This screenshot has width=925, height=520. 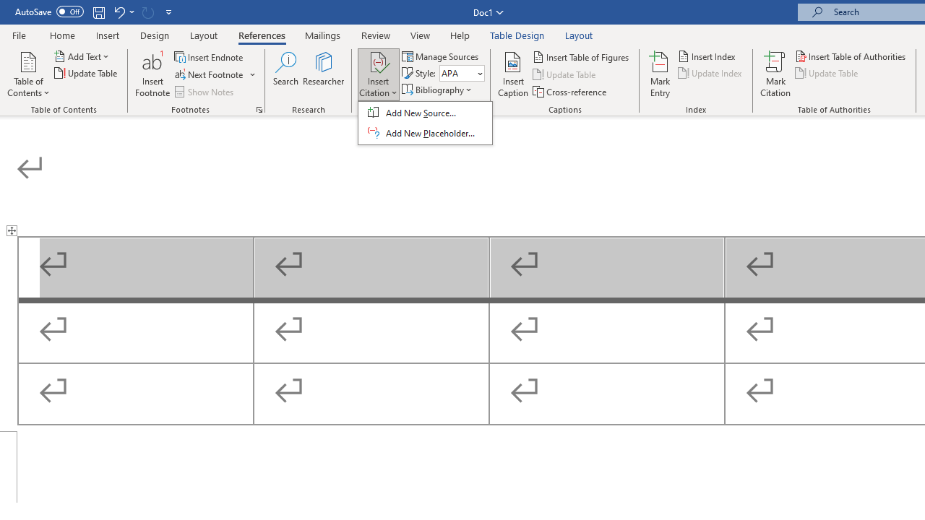 I want to click on Manage Sources..., so click(x=441, y=56).